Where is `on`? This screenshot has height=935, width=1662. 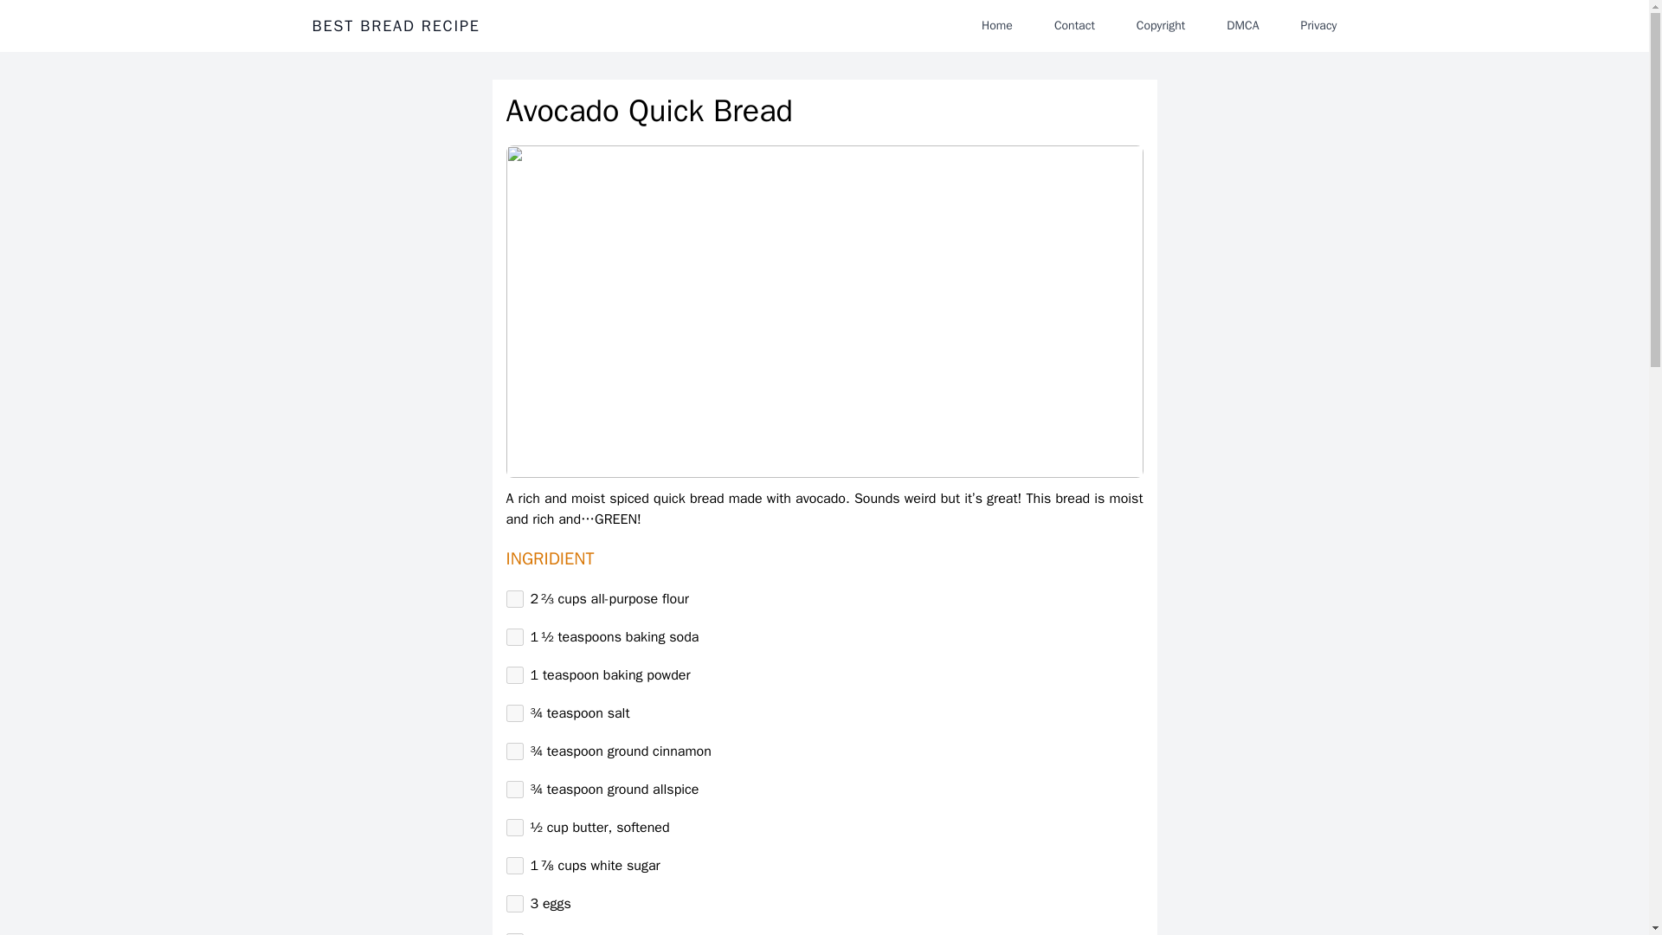 on is located at coordinates (514, 599).